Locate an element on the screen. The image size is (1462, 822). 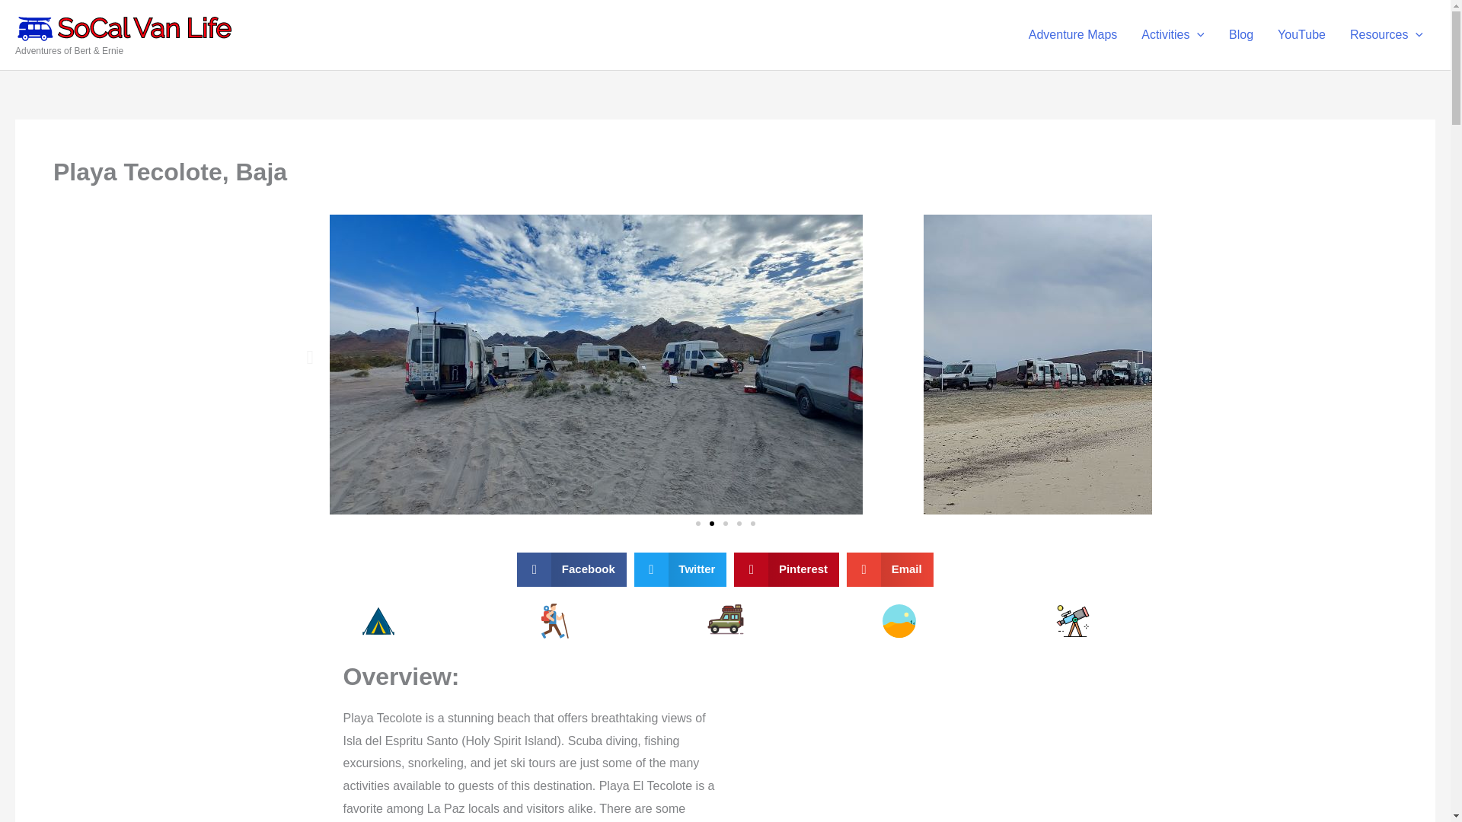
Resources is located at coordinates (1386, 35).